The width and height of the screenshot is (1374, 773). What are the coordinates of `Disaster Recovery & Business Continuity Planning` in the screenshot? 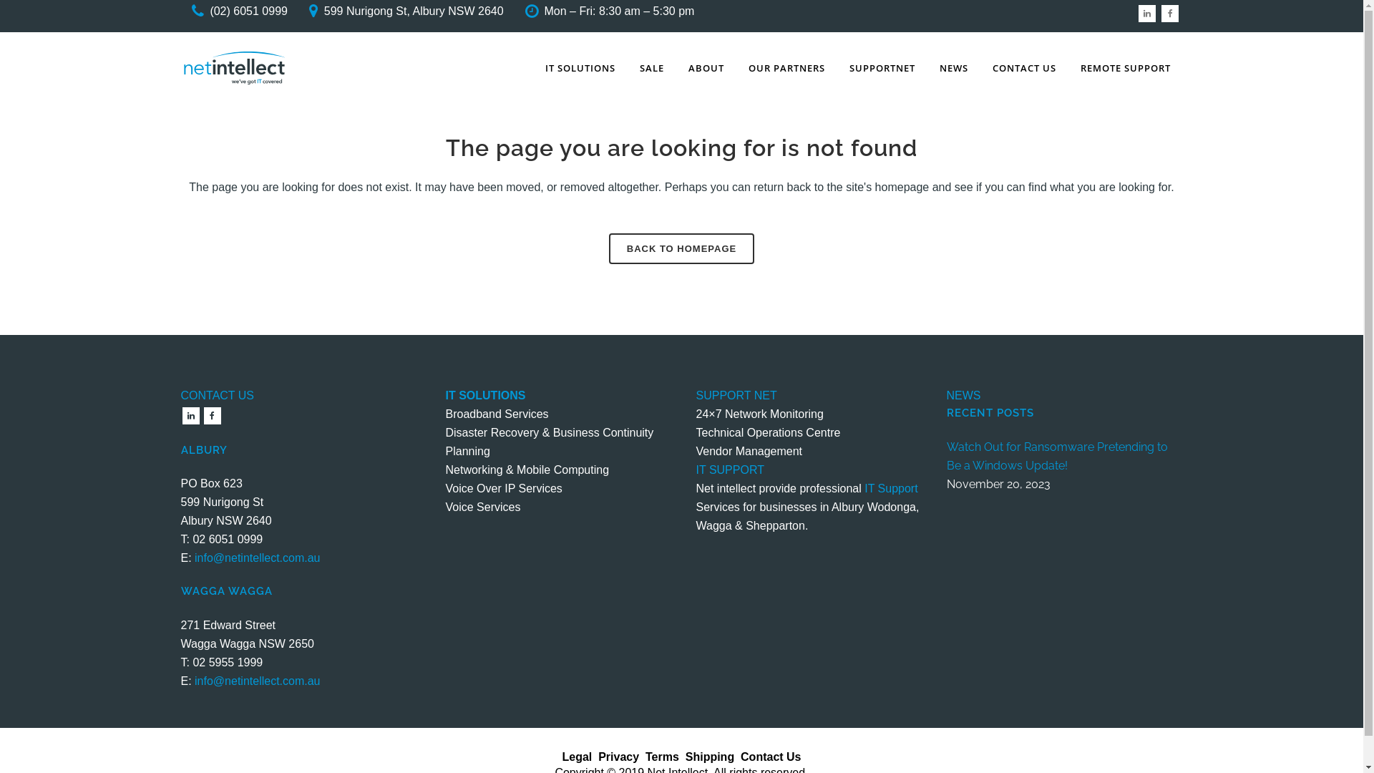 It's located at (550, 442).